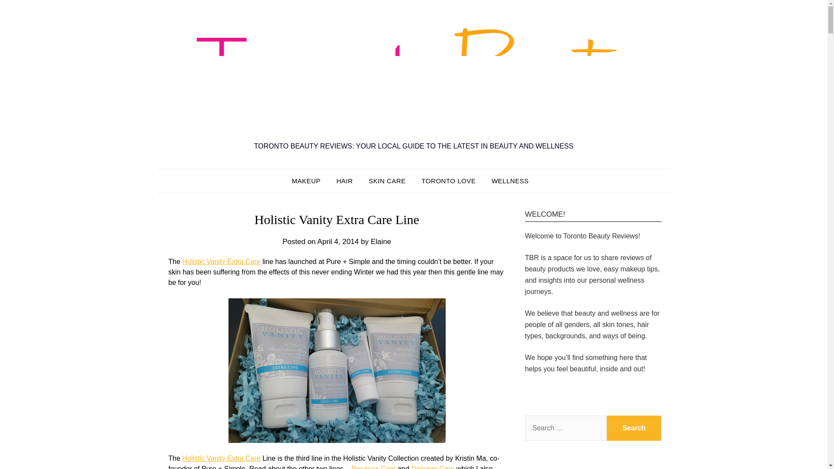 The image size is (834, 469). What do you see at coordinates (381, 241) in the screenshot?
I see `Elaine` at bounding box center [381, 241].